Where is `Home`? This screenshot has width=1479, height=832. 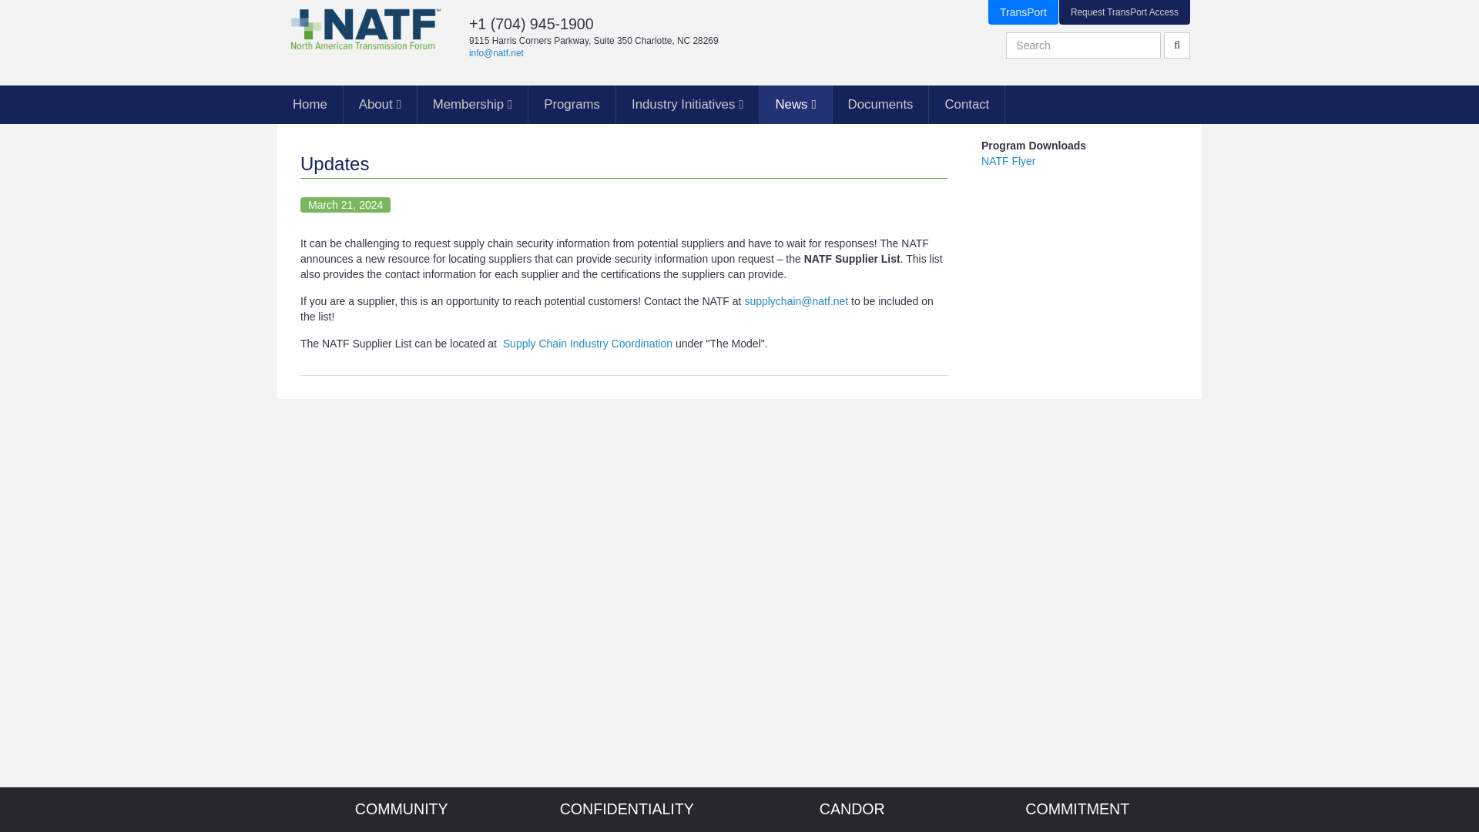 Home is located at coordinates (310, 105).